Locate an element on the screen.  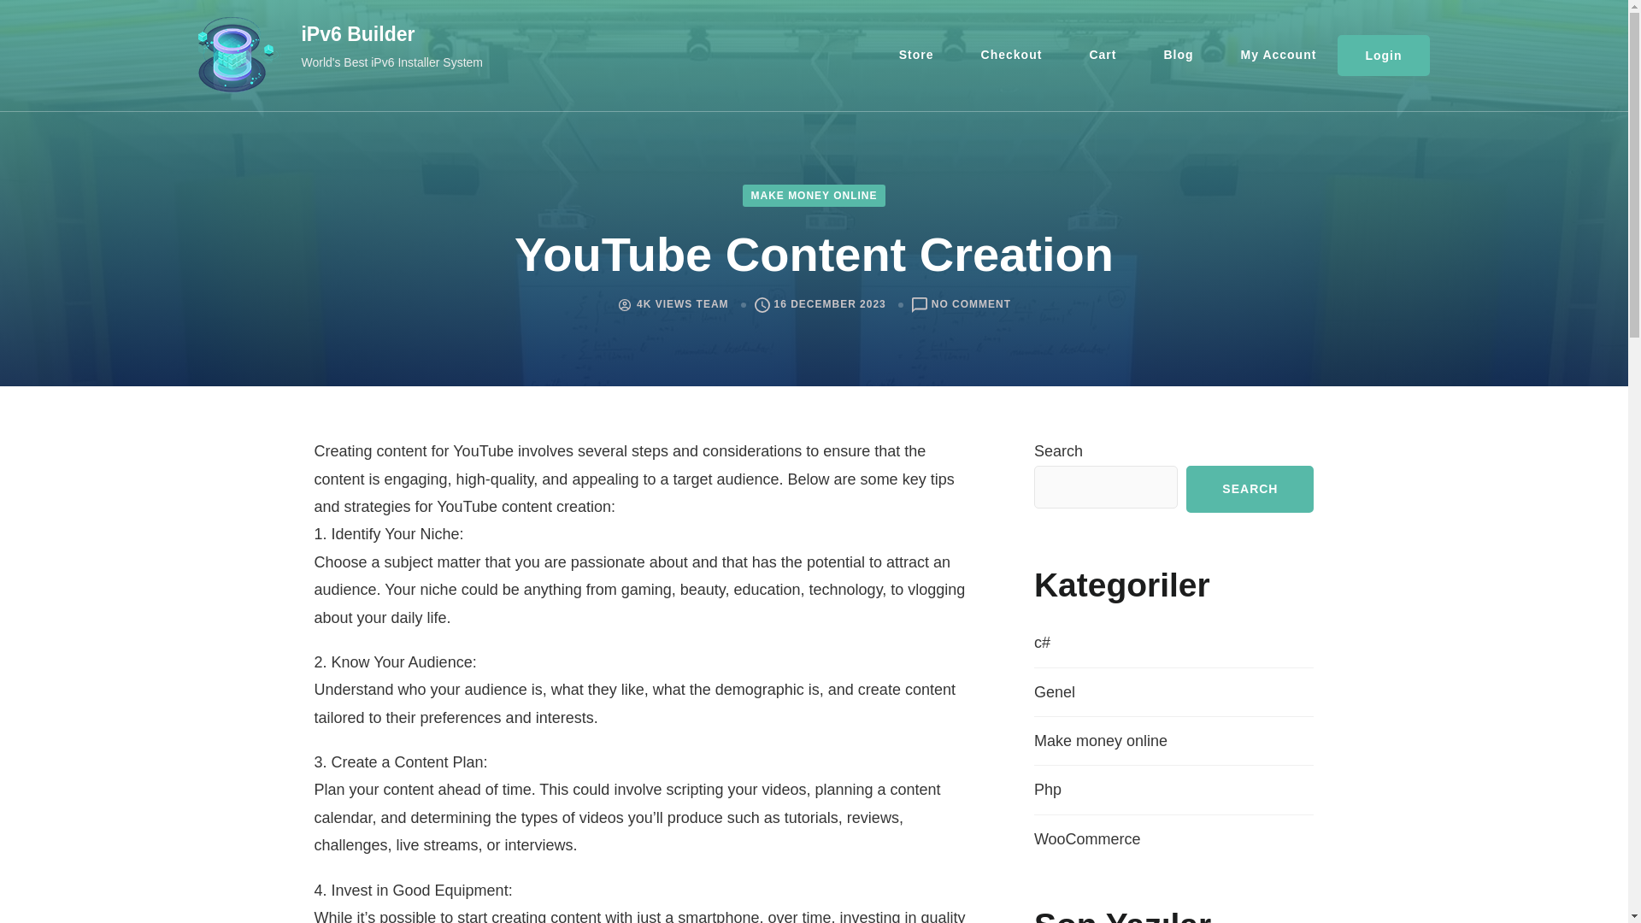
4K VIEWS TEAM is located at coordinates (682, 304).